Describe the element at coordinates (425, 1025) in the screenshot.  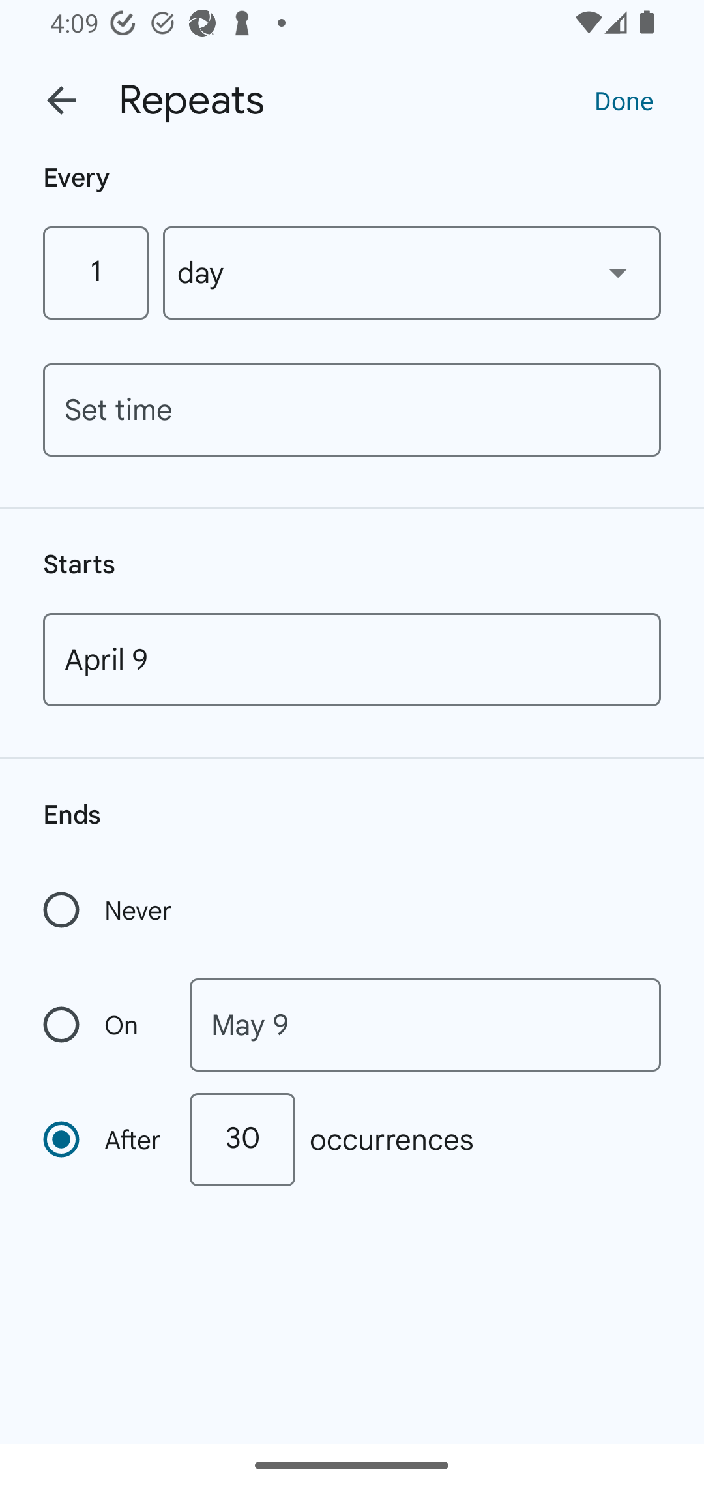
I see `May 9` at that location.